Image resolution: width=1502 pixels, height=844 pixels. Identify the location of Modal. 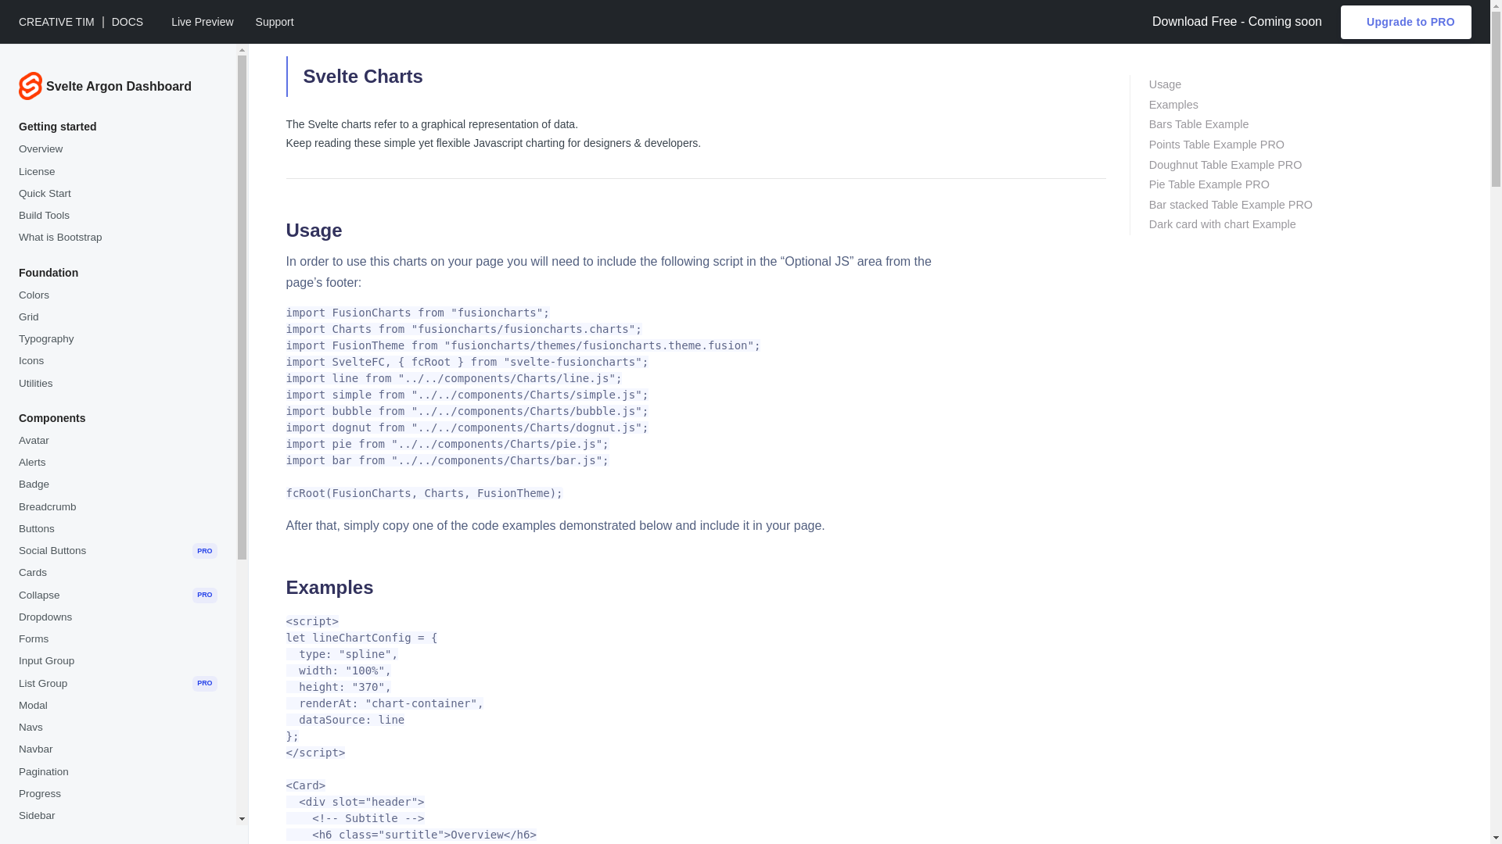
(117, 705).